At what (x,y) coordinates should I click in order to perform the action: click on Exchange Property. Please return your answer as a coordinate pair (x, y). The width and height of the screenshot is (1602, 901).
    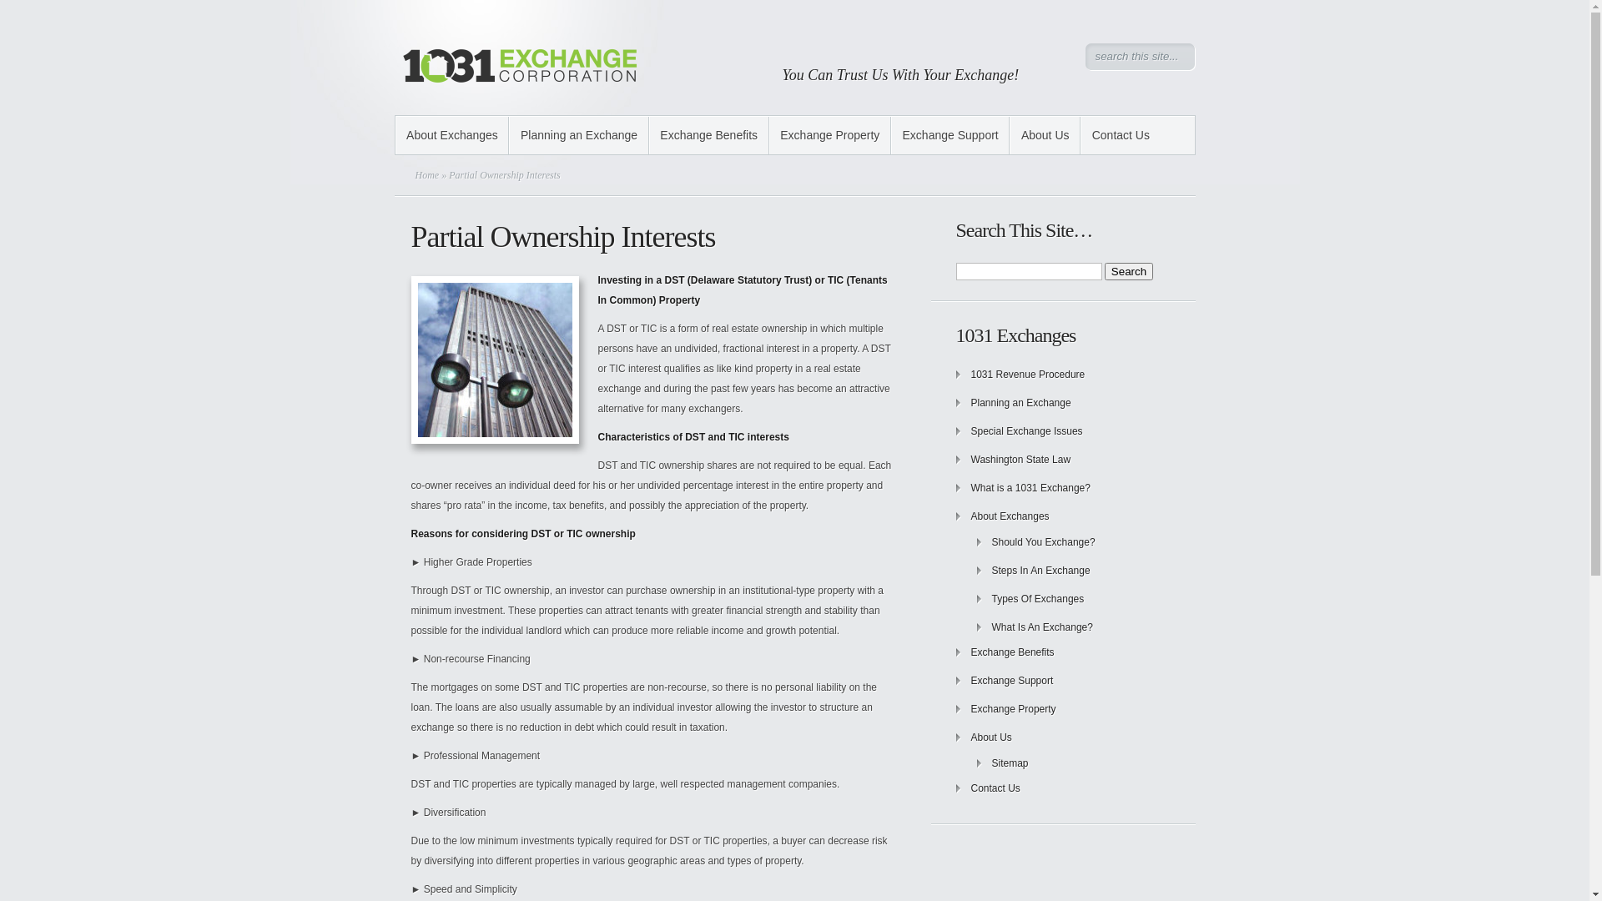
    Looking at the image, I should click on (830, 135).